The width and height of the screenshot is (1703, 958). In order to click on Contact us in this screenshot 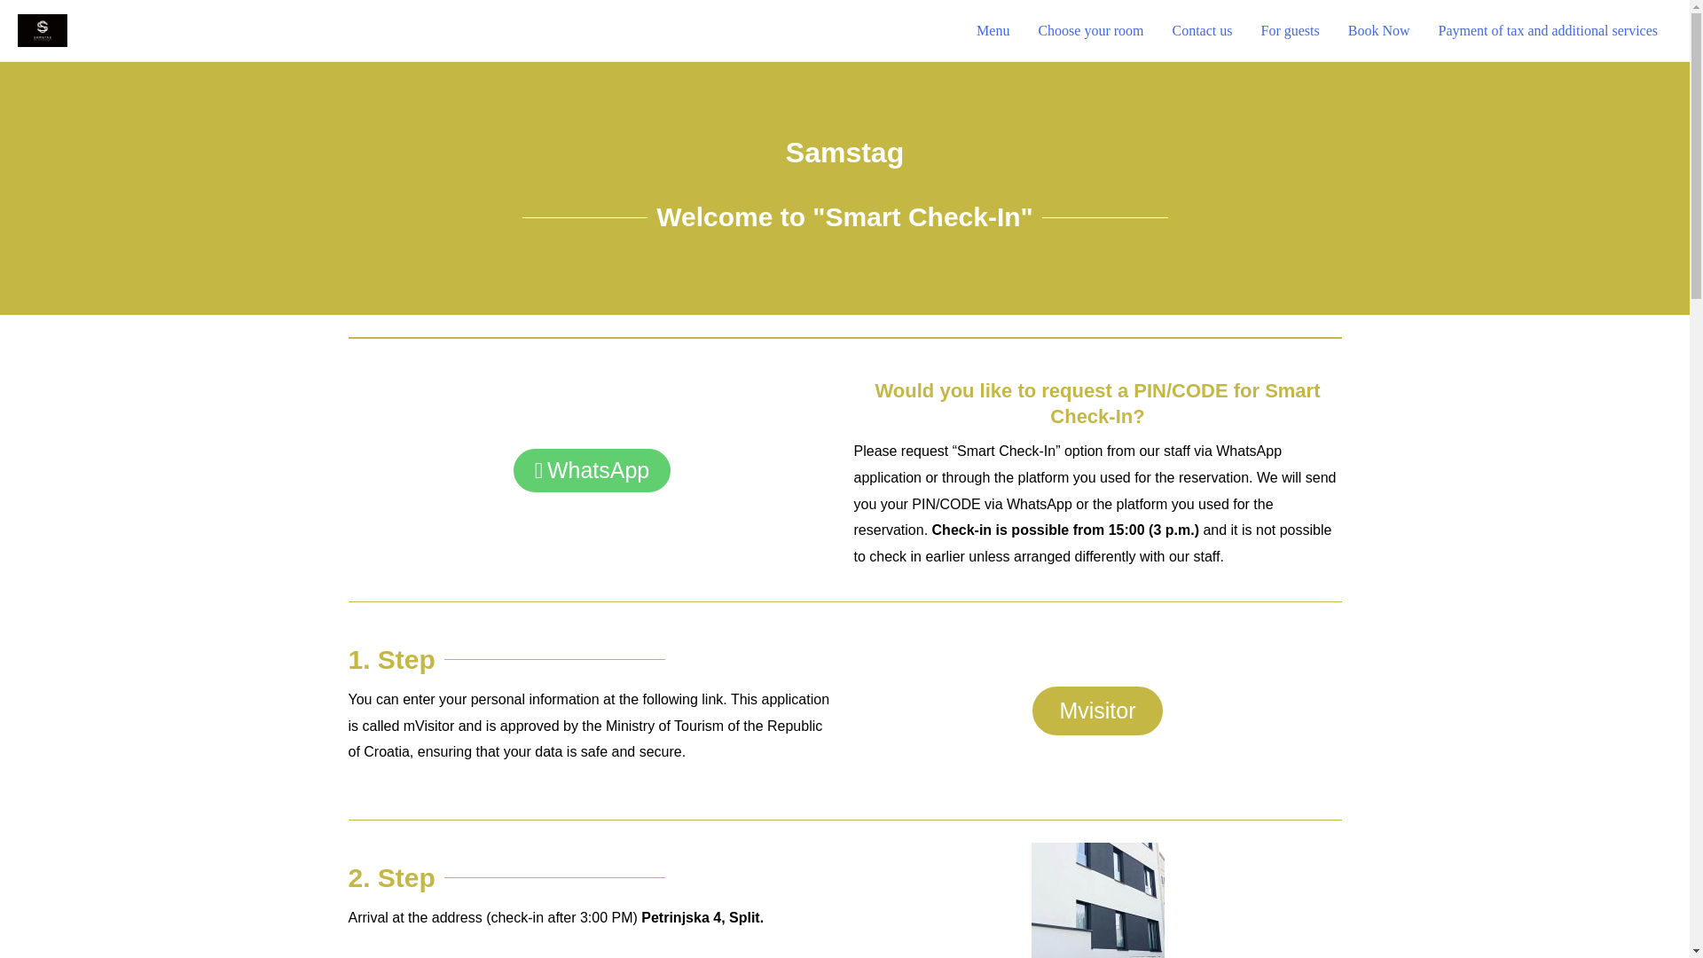, I will do `click(1202, 30)`.